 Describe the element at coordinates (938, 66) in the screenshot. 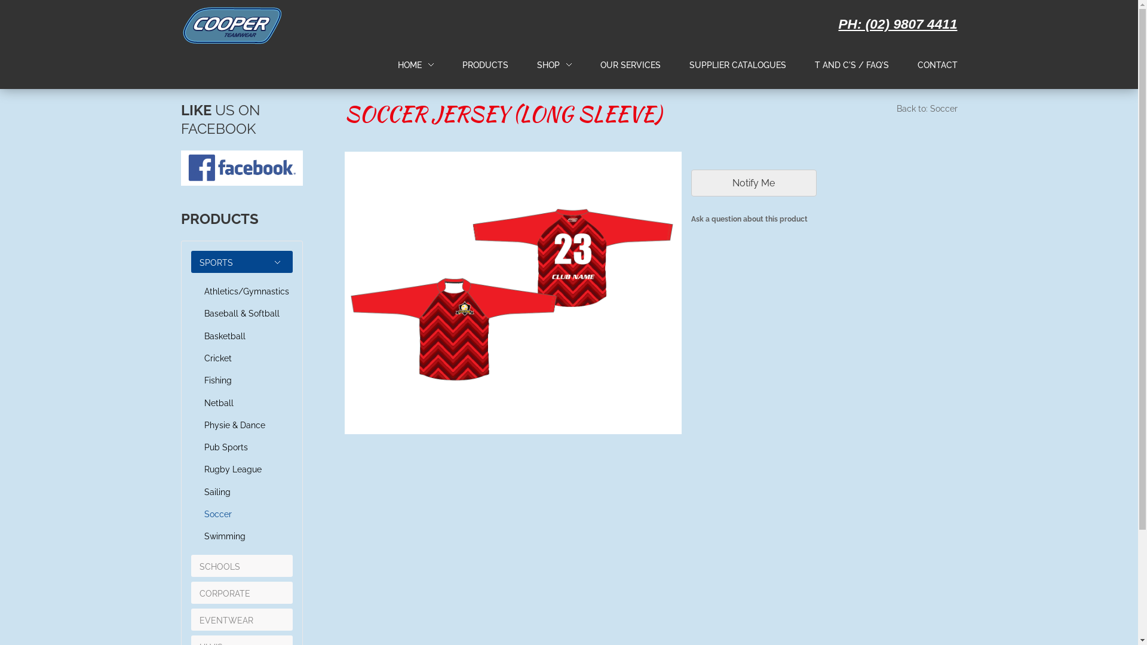

I see `CONTACT` at that location.